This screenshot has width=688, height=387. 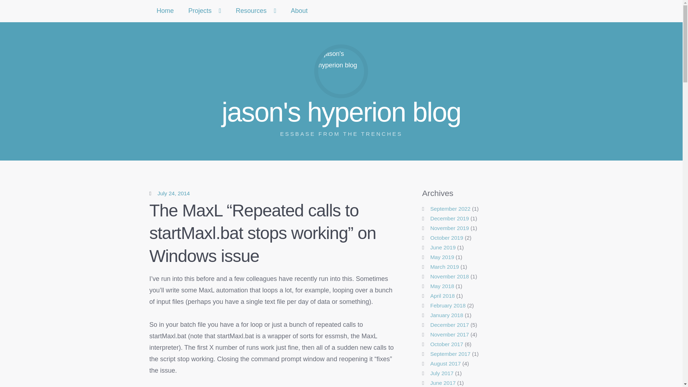 What do you see at coordinates (299, 11) in the screenshot?
I see `July 24, 2014` at bounding box center [299, 11].